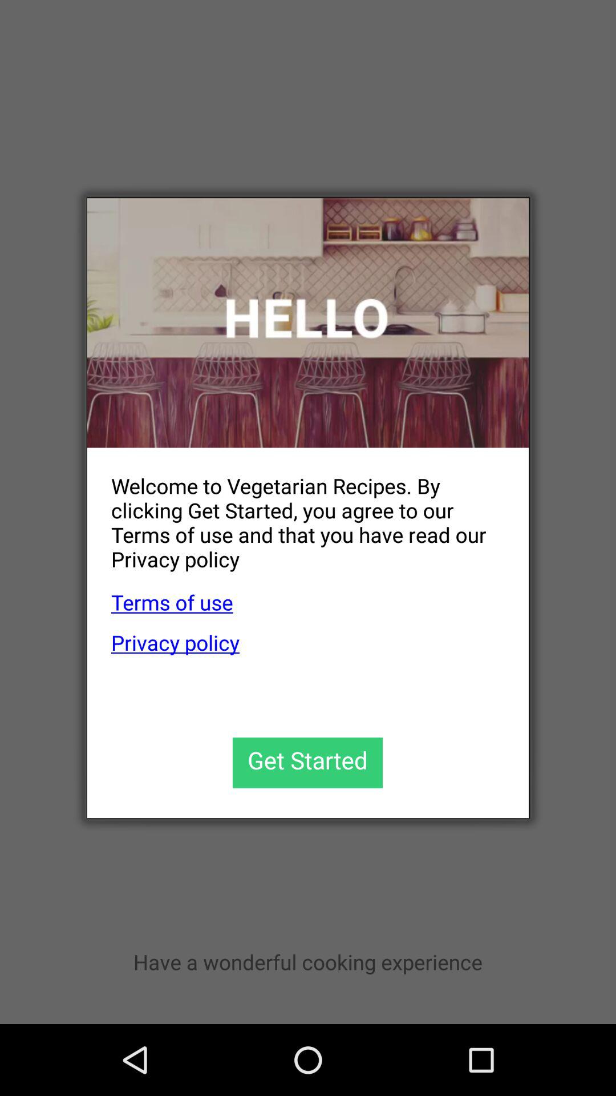  Describe the element at coordinates (308, 323) in the screenshot. I see `turn on the icon above welcome to vegetarian item` at that location.